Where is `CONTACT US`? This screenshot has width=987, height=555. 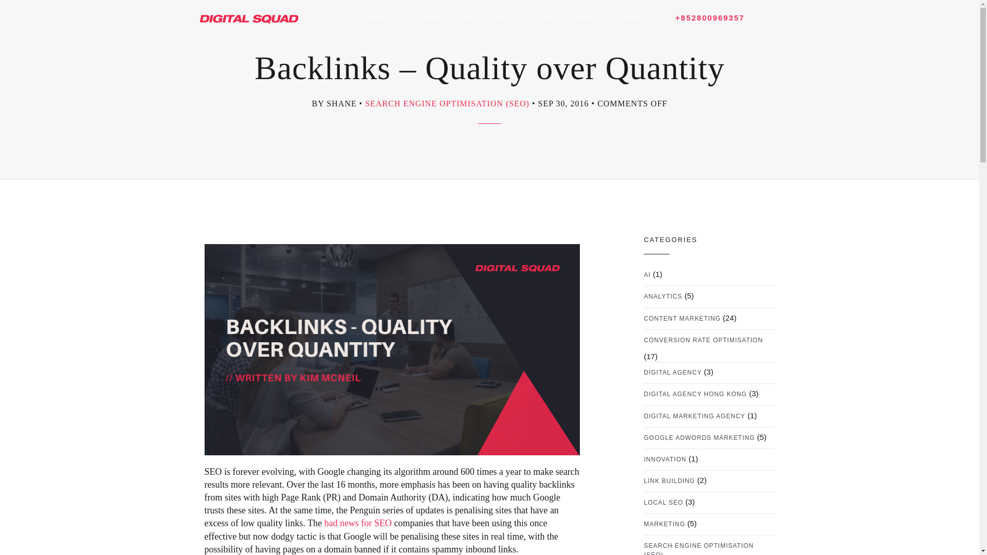 CONTACT US is located at coordinates (638, 18).